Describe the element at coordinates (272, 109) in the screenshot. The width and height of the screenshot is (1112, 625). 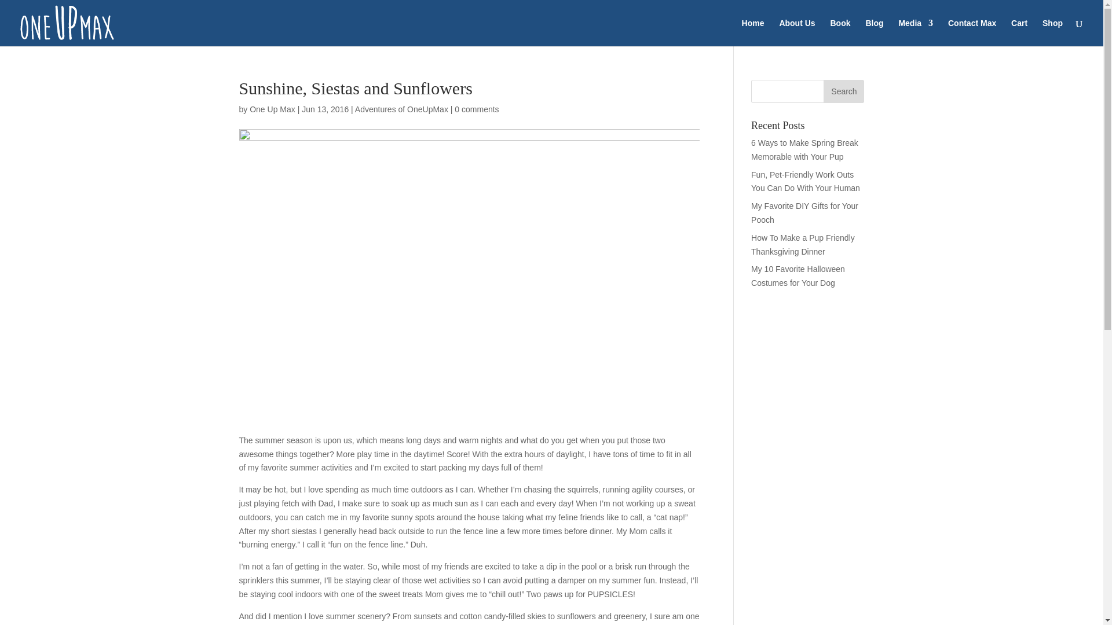
I see `One Up Max` at that location.